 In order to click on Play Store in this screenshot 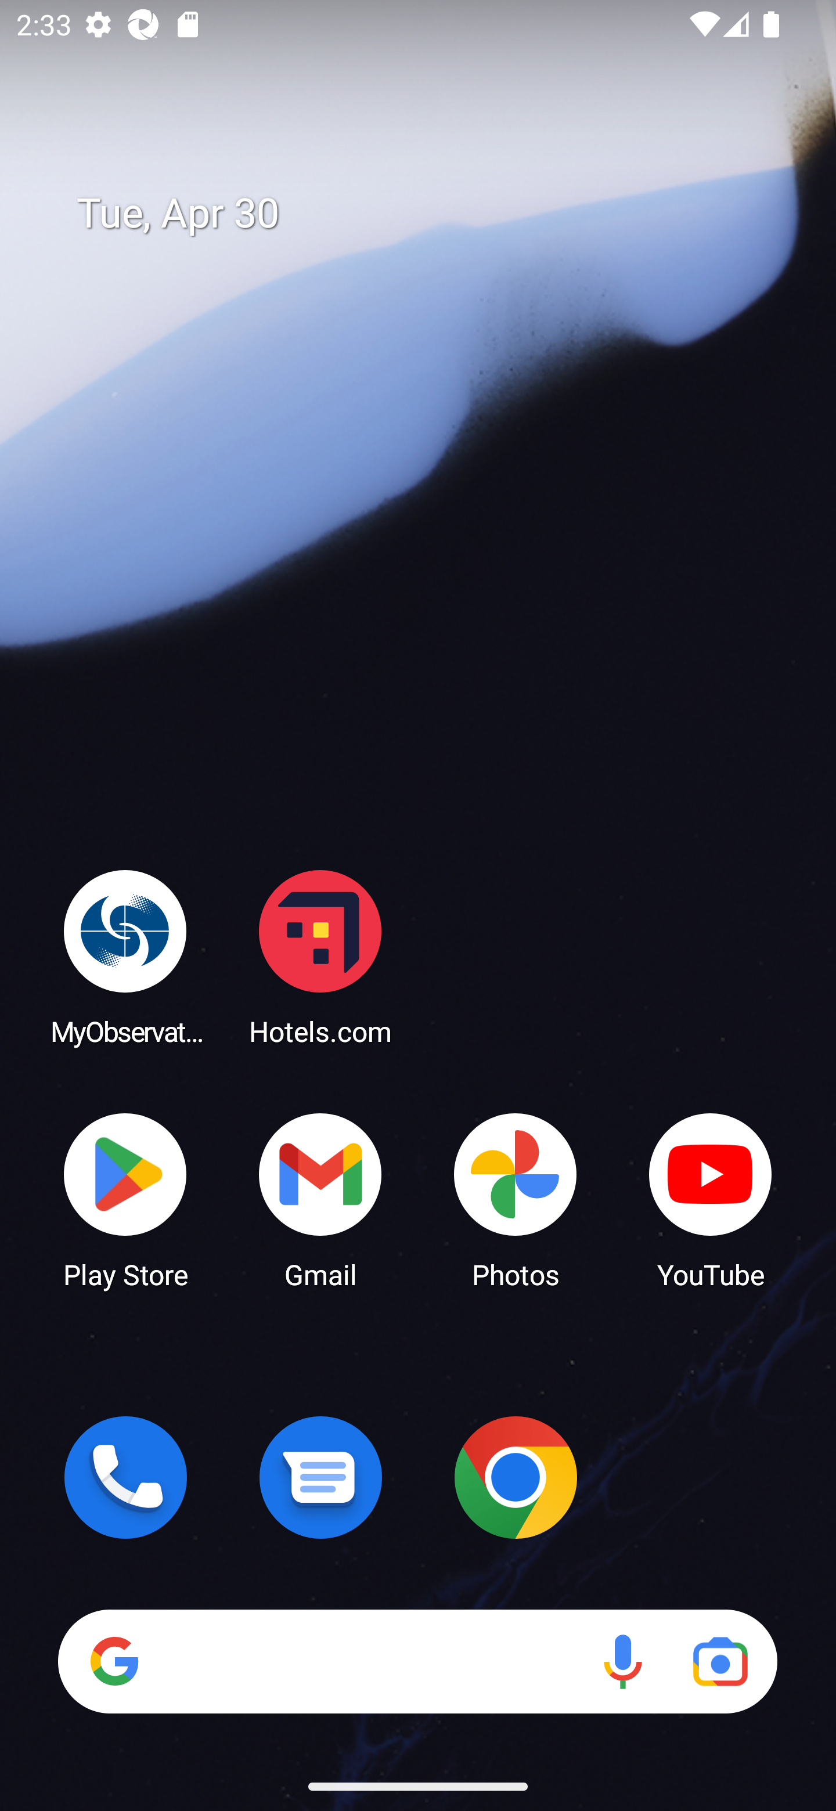, I will do `click(125, 1199)`.